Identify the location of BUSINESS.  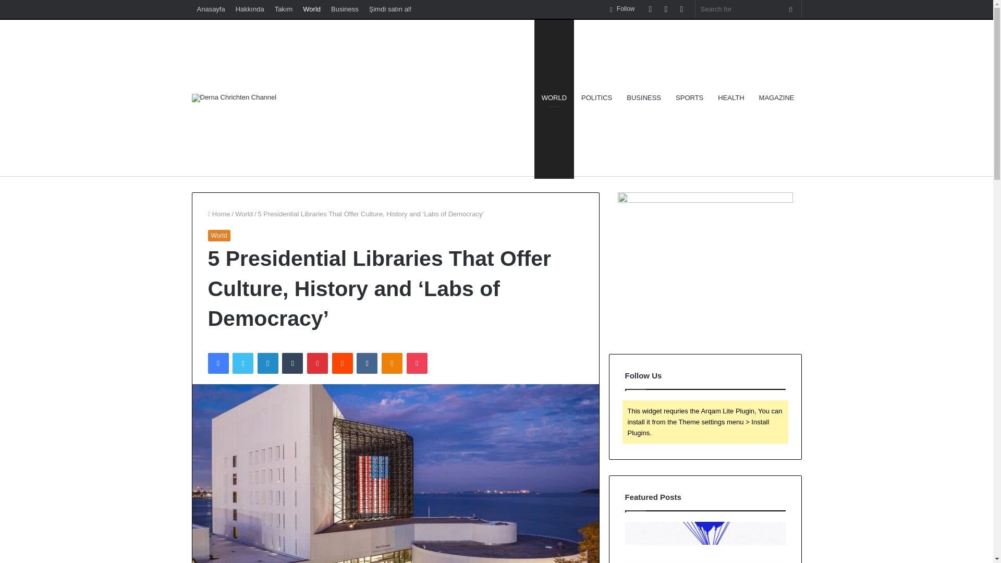
(644, 98).